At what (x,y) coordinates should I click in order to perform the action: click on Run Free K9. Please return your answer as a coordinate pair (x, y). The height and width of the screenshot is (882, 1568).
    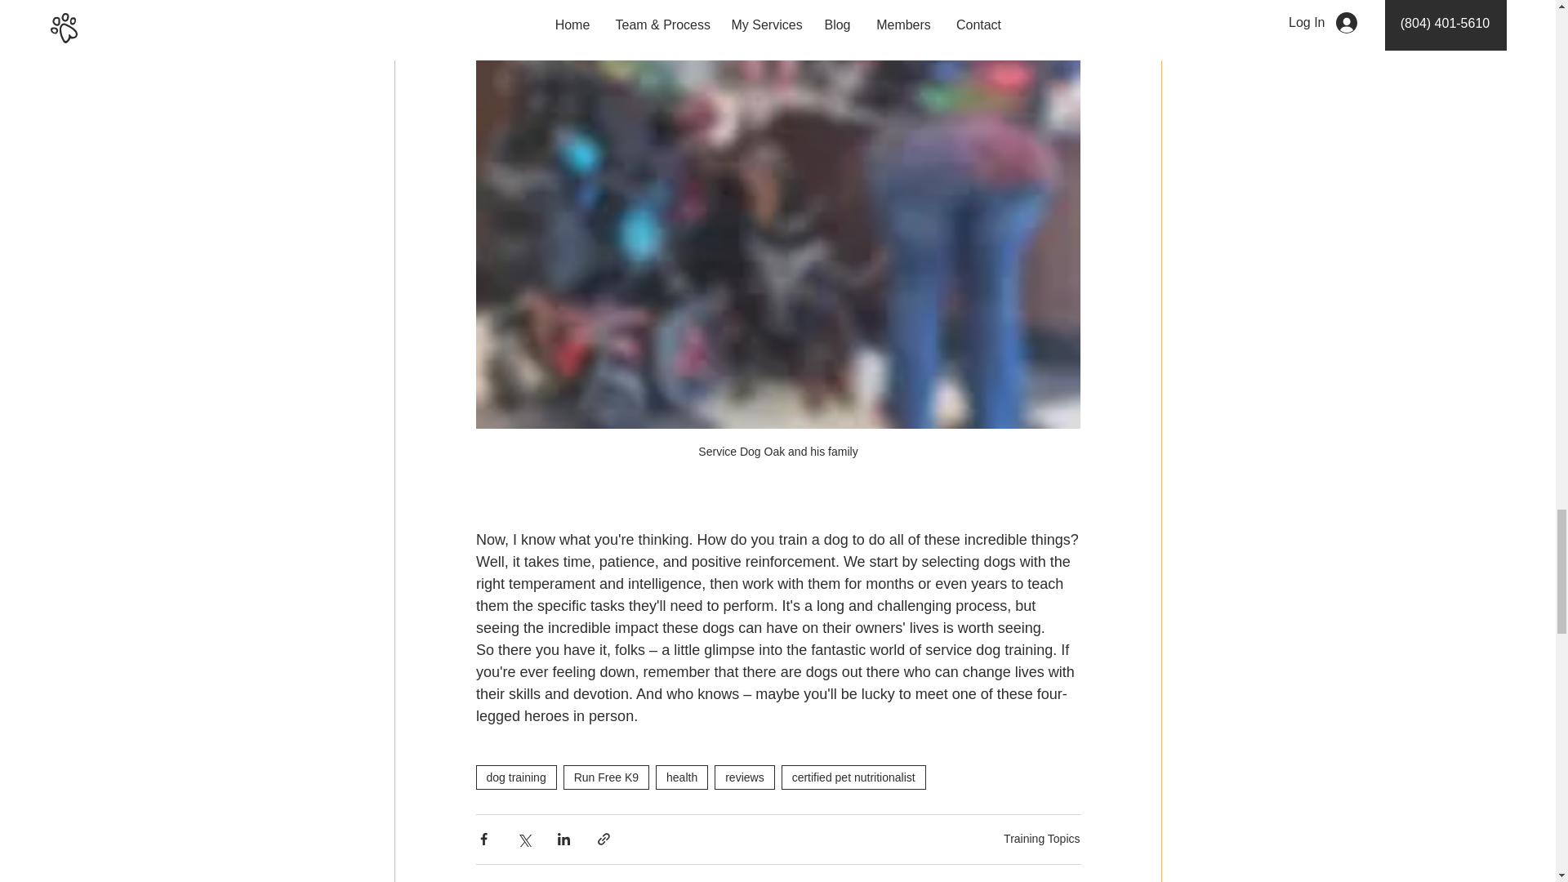
    Looking at the image, I should click on (515, 777).